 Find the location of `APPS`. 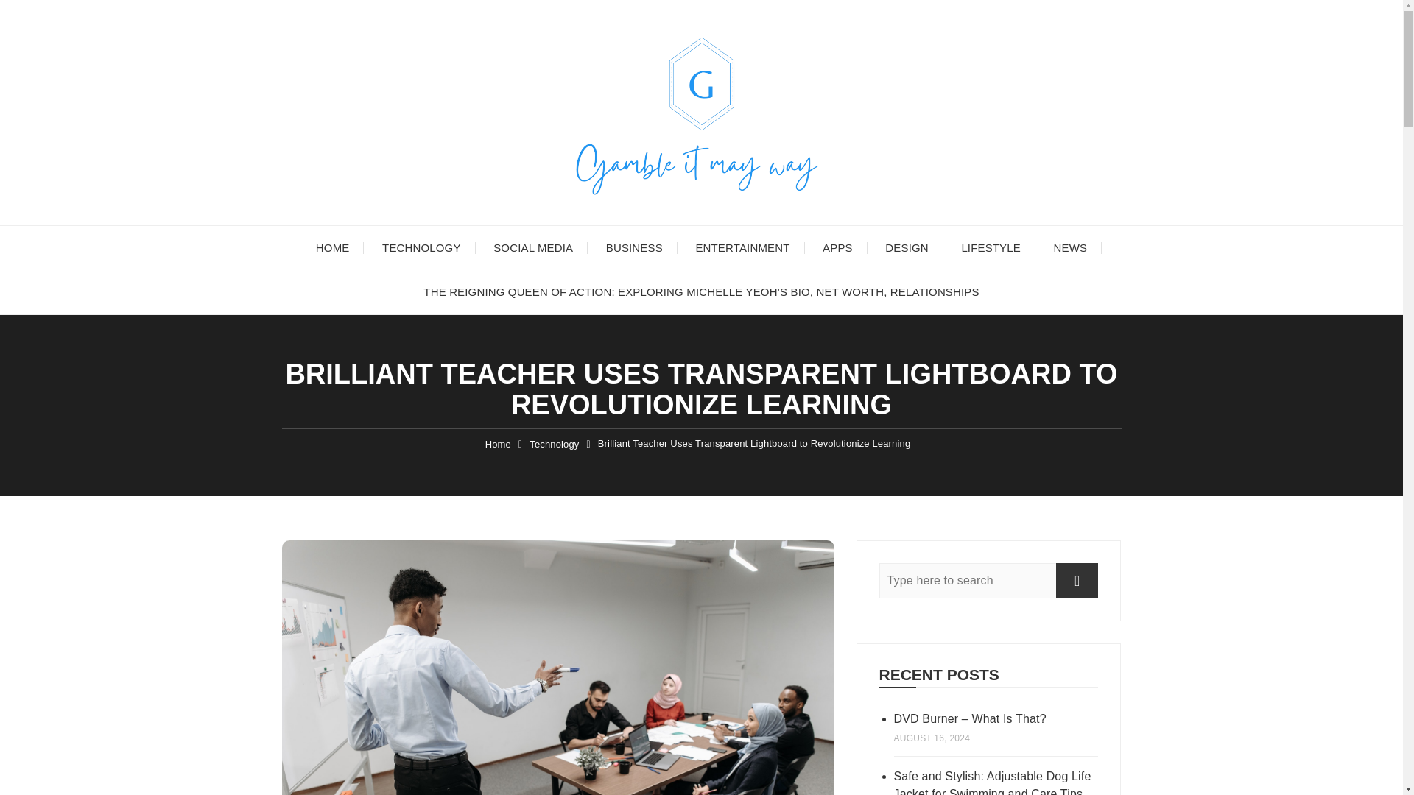

APPS is located at coordinates (837, 247).